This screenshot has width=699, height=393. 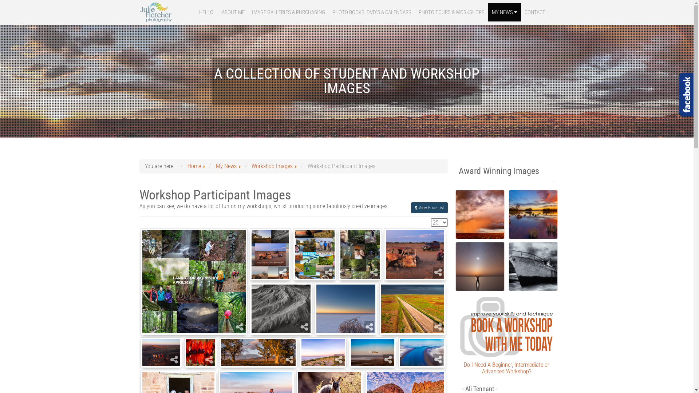 What do you see at coordinates (162, 353) in the screenshot?
I see `Lake Eyre Photo Tour April 2016` at bounding box center [162, 353].